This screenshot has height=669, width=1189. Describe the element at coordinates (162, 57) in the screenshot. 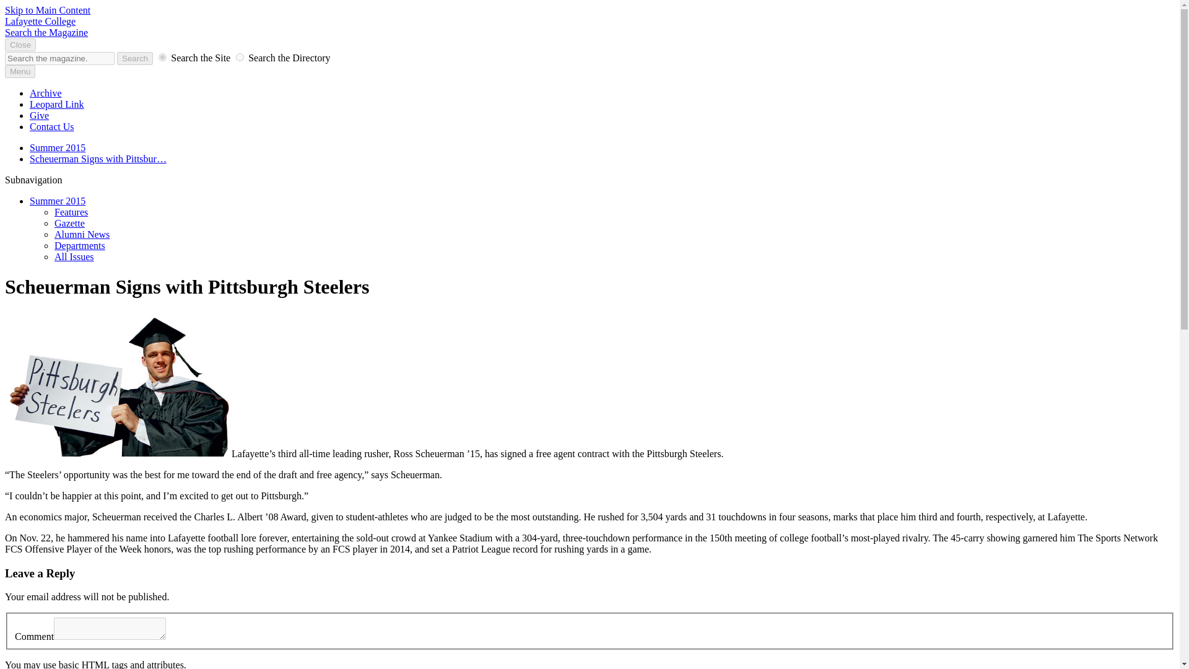

I see `web` at that location.